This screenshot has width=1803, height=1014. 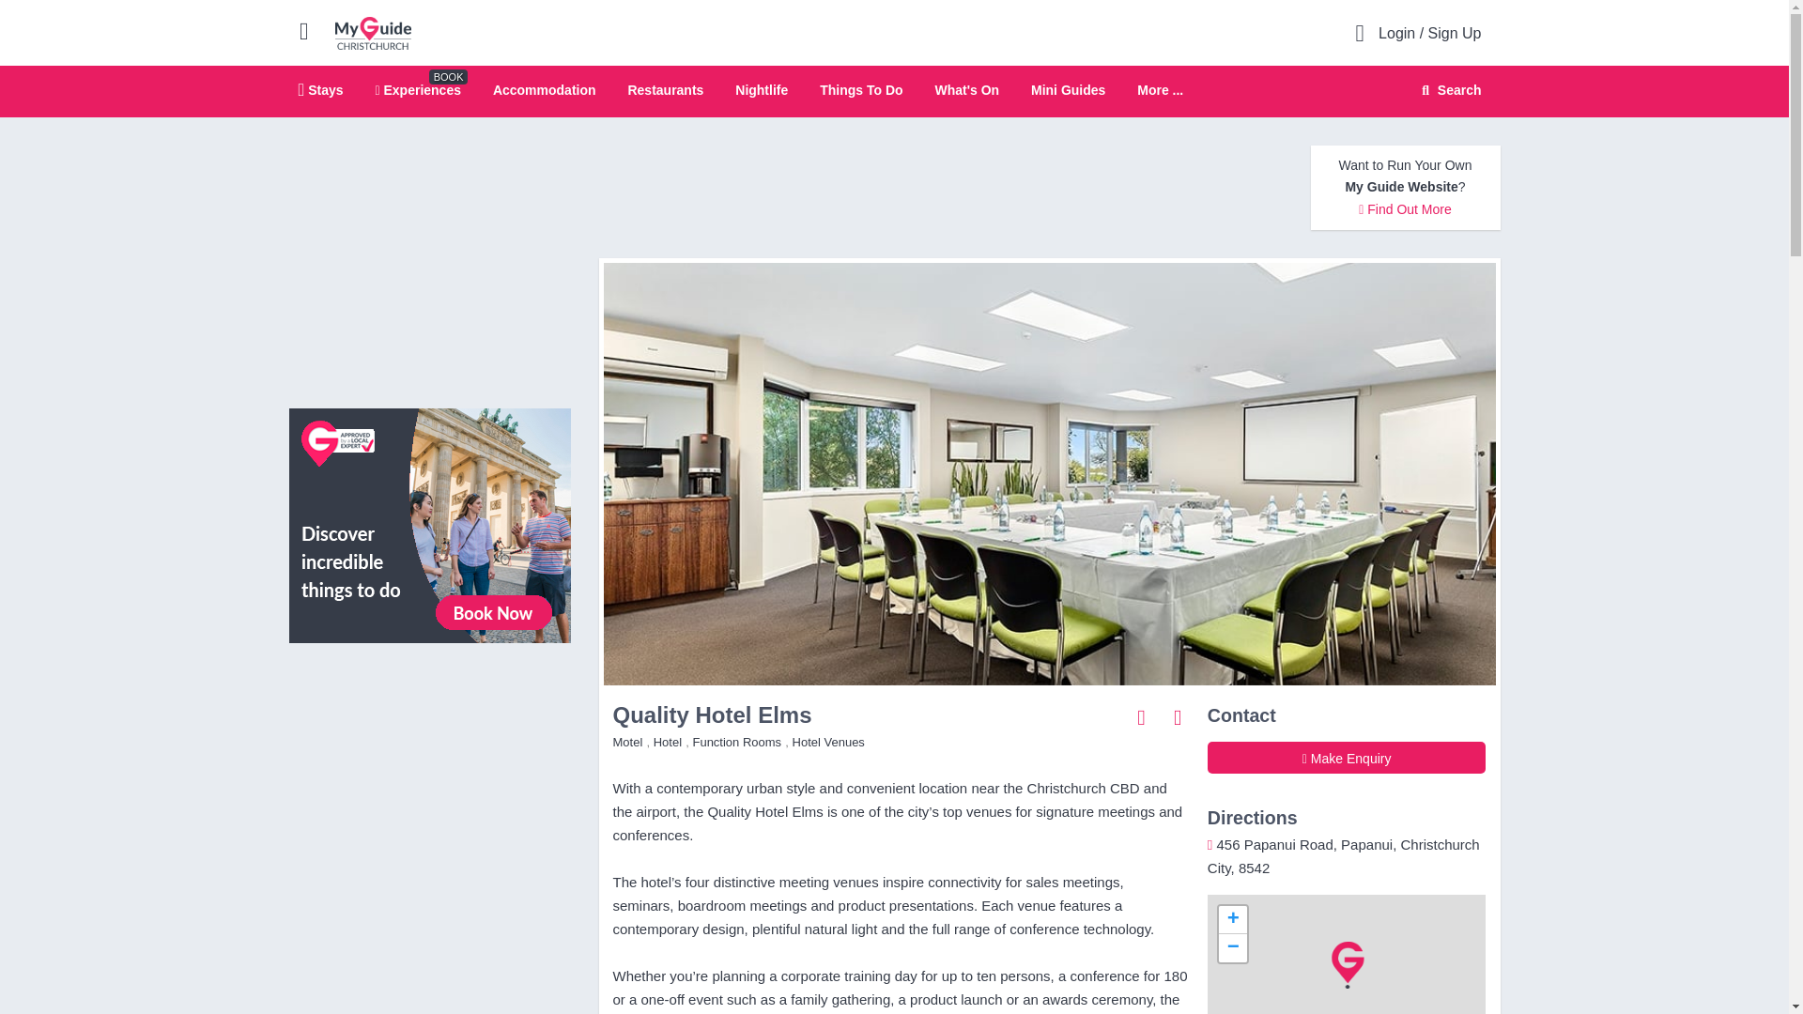 What do you see at coordinates (1232, 920) in the screenshot?
I see `Zoom in` at bounding box center [1232, 920].